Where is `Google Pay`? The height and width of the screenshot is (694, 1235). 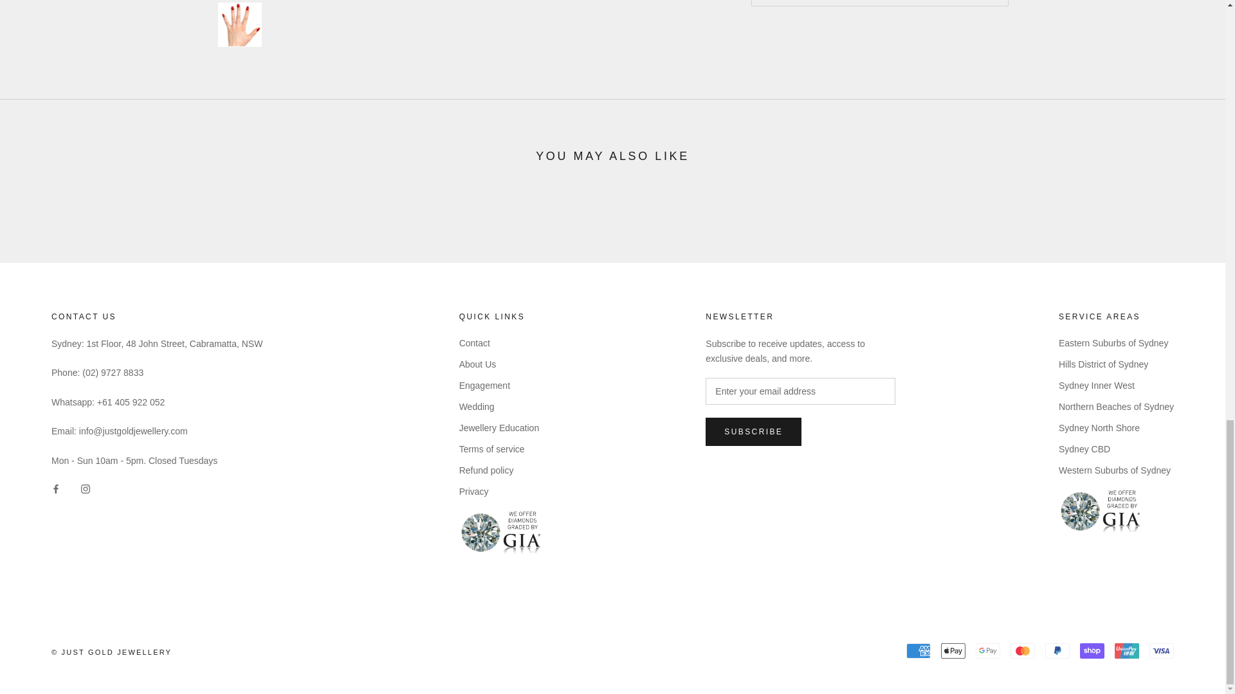
Google Pay is located at coordinates (988, 650).